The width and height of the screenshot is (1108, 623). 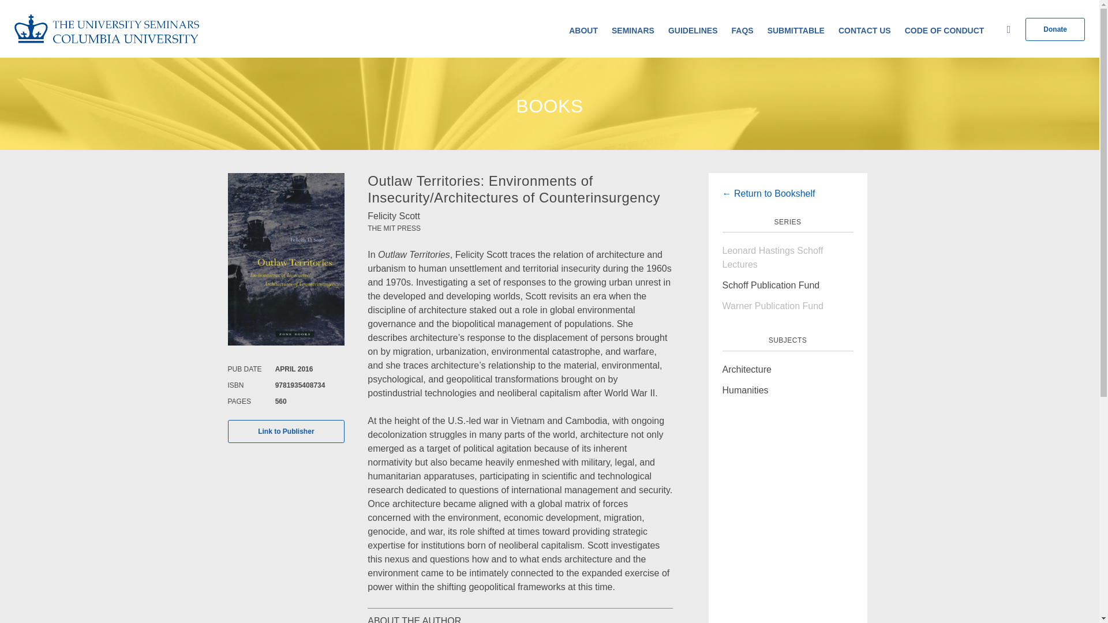 What do you see at coordinates (945, 31) in the screenshot?
I see `CODE OF CONDUCT` at bounding box center [945, 31].